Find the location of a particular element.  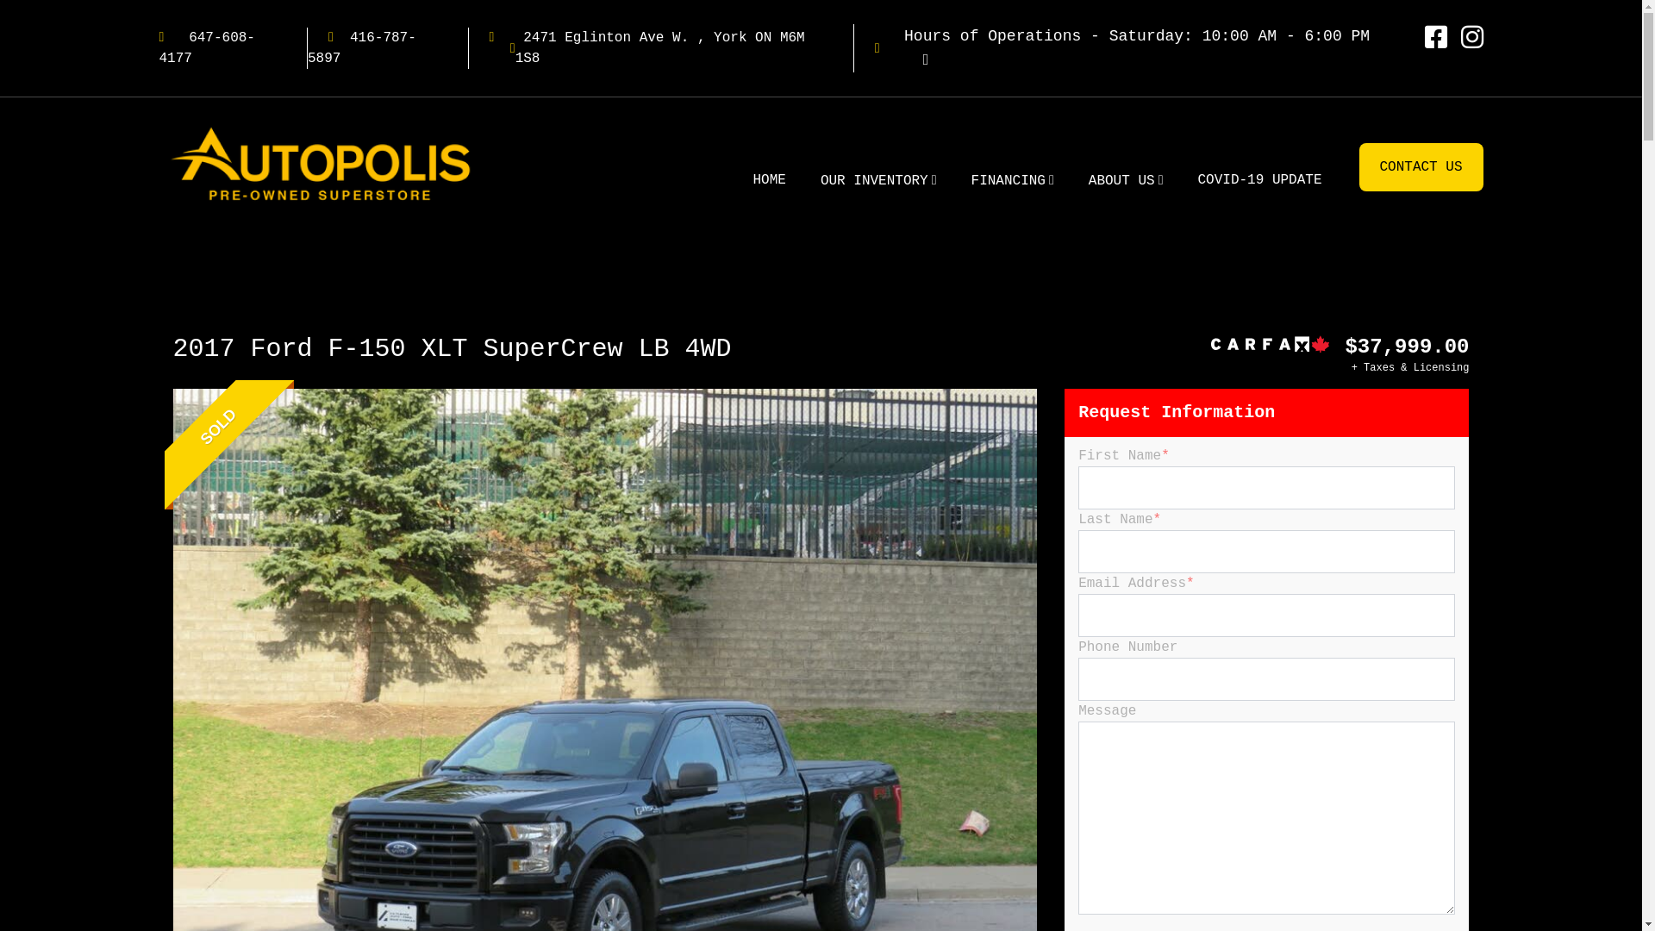

COVID-19 UPDATE is located at coordinates (1259, 180).